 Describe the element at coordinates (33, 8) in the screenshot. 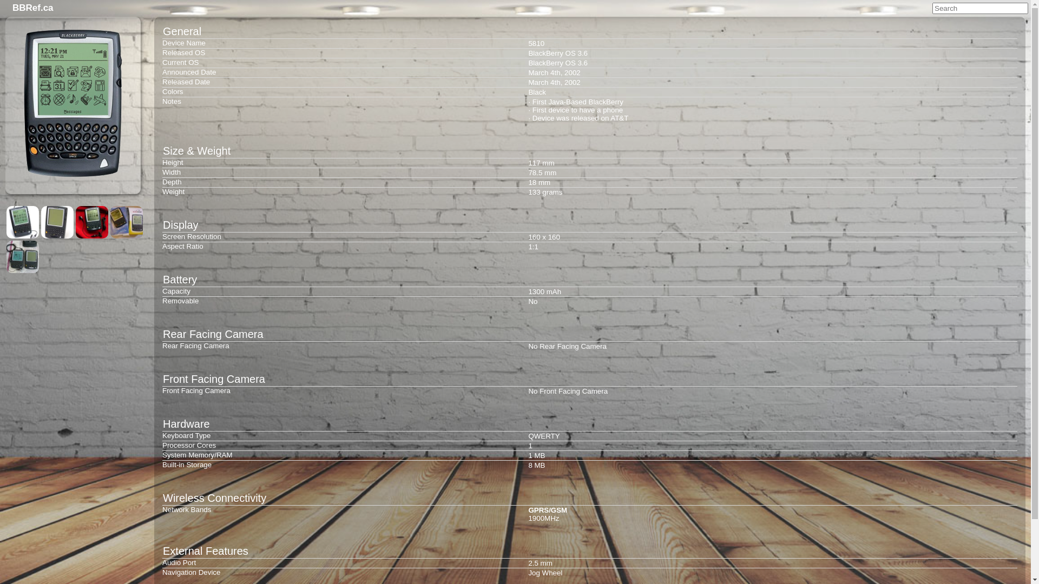

I see `BBRef.ca` at that location.